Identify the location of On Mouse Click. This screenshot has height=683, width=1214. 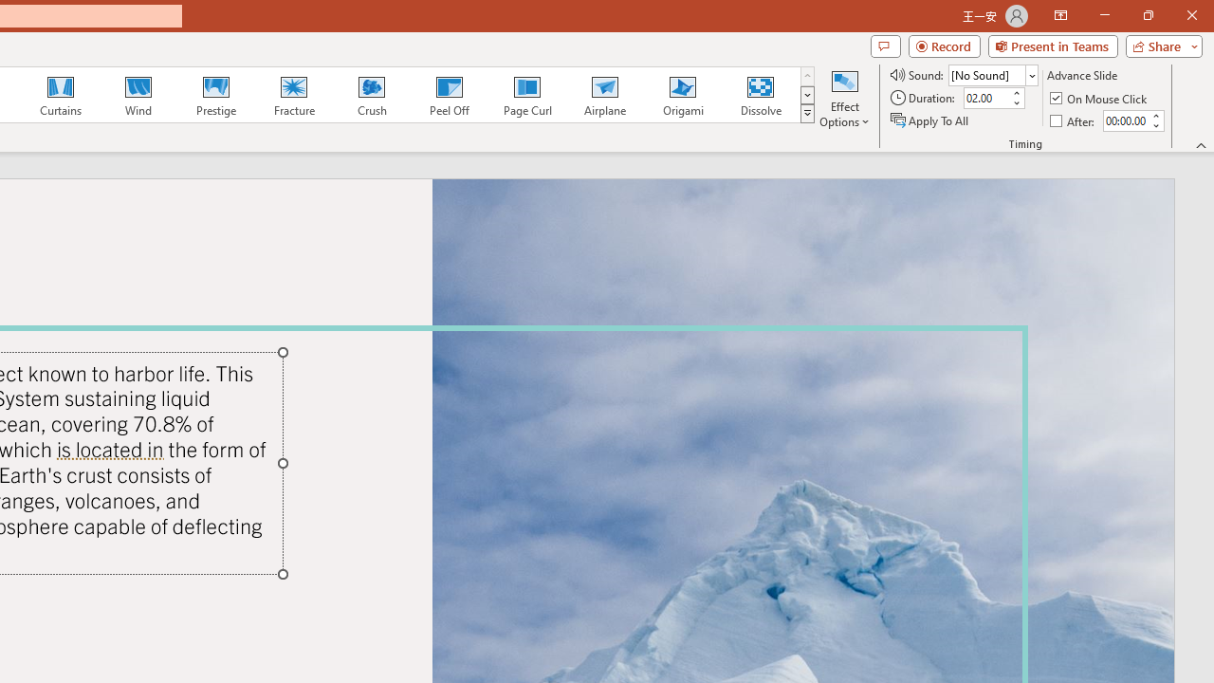
(1100, 99).